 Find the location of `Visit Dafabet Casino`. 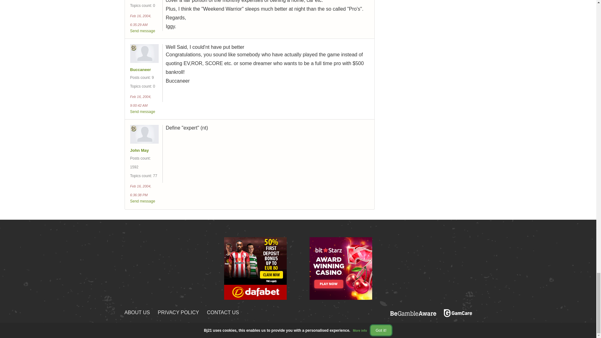

Visit Dafabet Casino is located at coordinates (255, 268).